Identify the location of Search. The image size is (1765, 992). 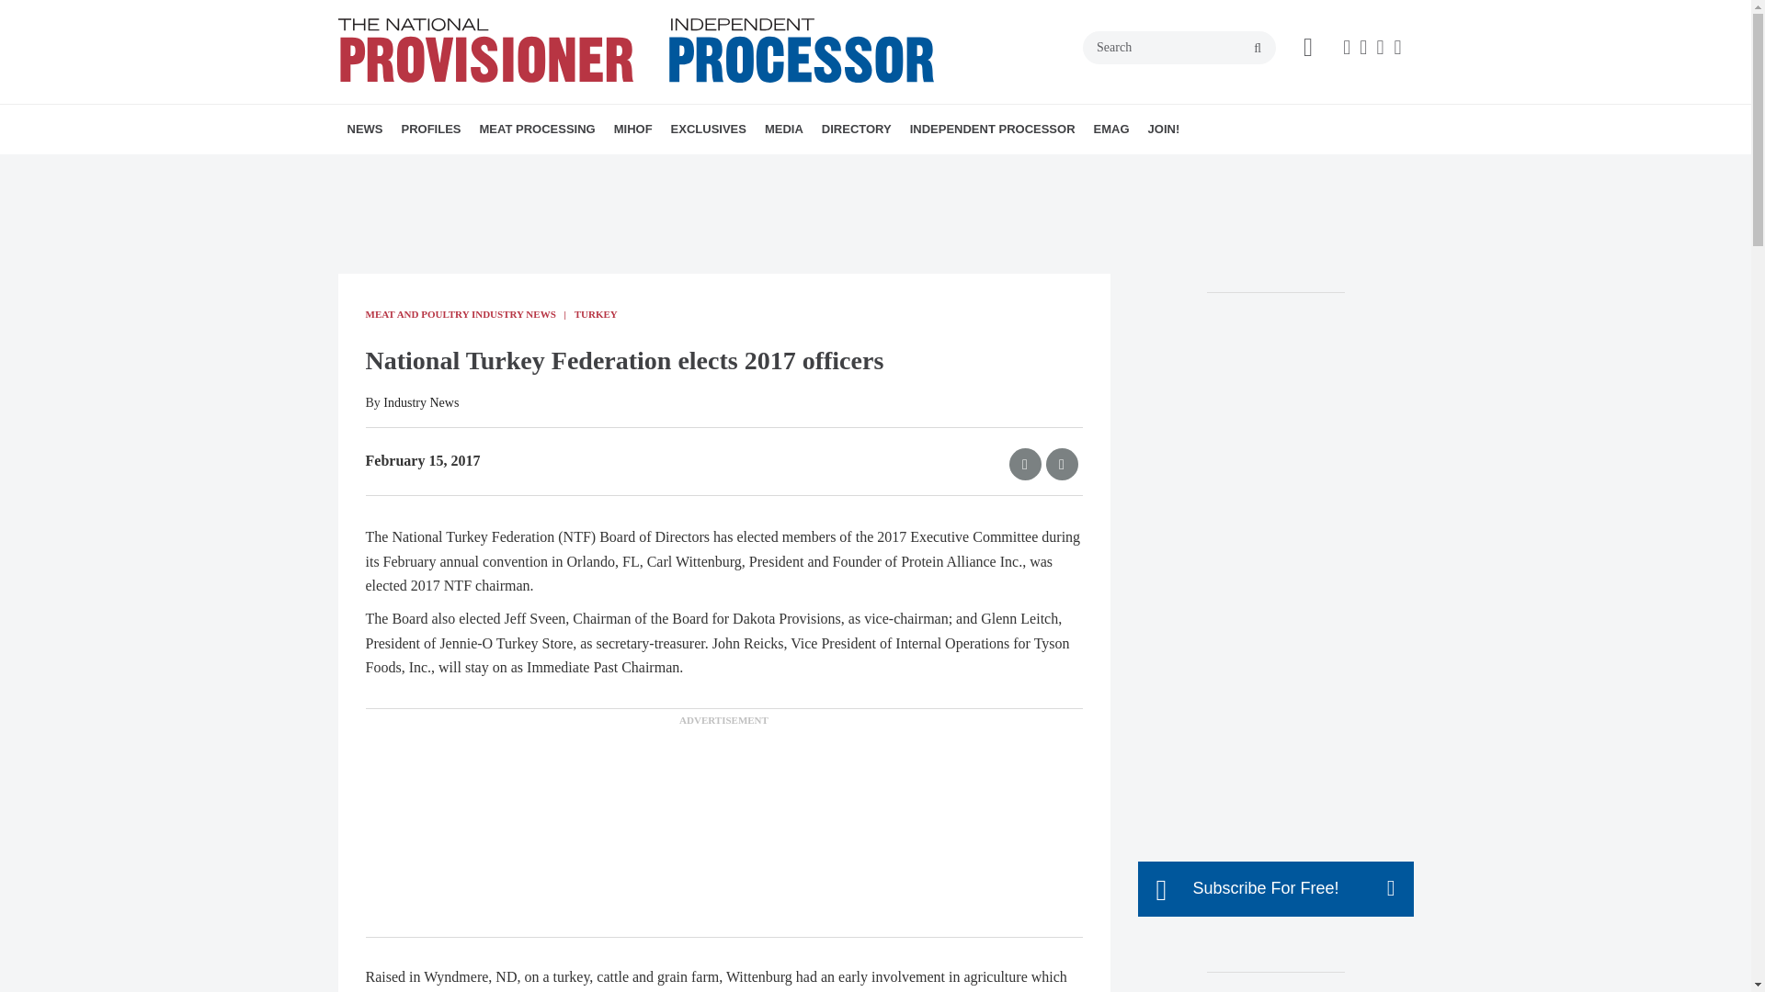
(1179, 48).